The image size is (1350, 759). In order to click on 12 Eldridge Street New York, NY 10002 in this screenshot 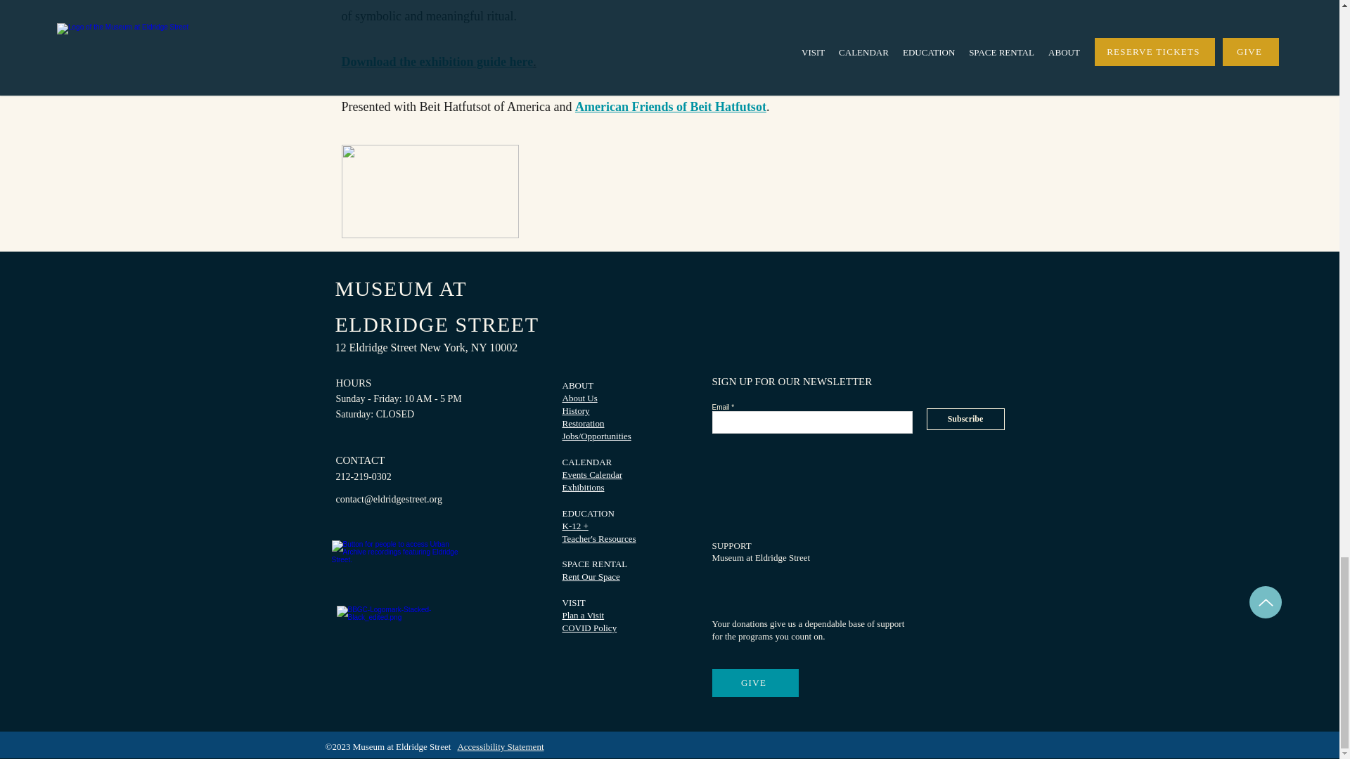, I will do `click(451, 347)`.